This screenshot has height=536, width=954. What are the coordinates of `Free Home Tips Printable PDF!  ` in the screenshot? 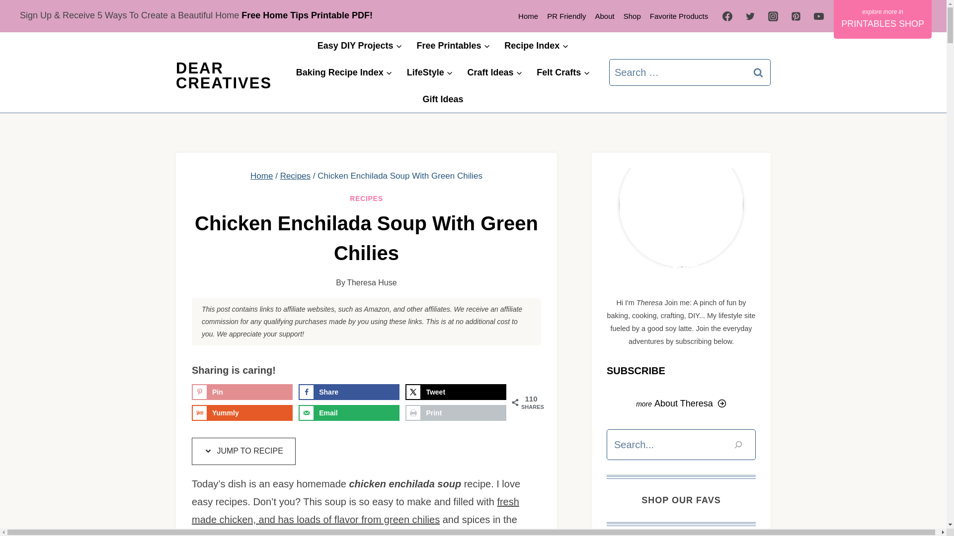 It's located at (309, 15).